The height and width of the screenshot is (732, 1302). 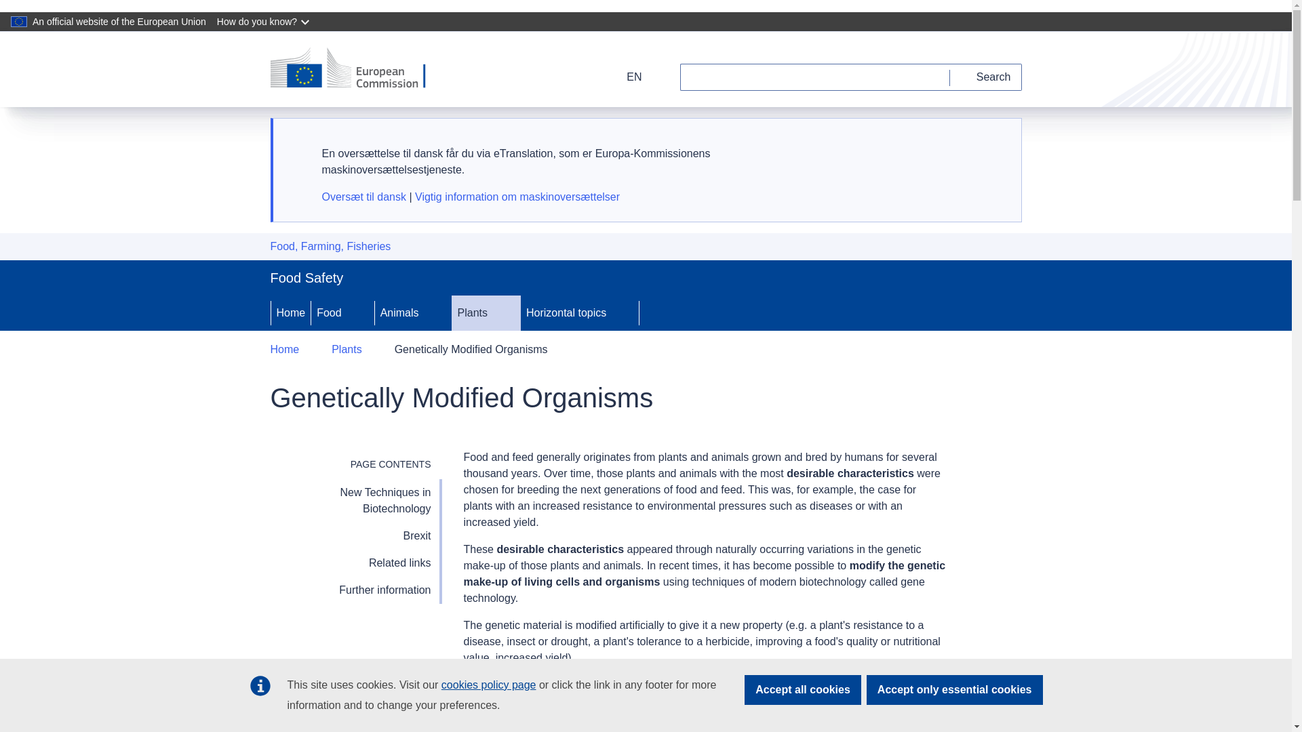 What do you see at coordinates (488, 685) in the screenshot?
I see `cookies policy page` at bounding box center [488, 685].